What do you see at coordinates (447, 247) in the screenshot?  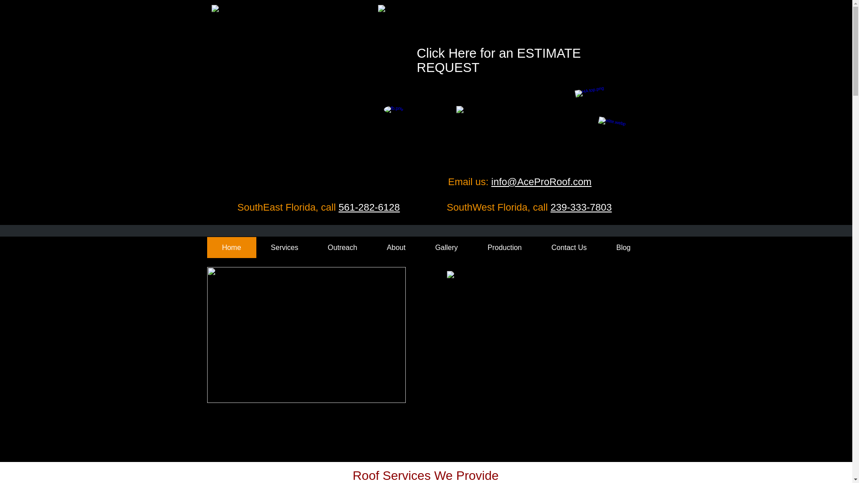 I see `Gallery` at bounding box center [447, 247].